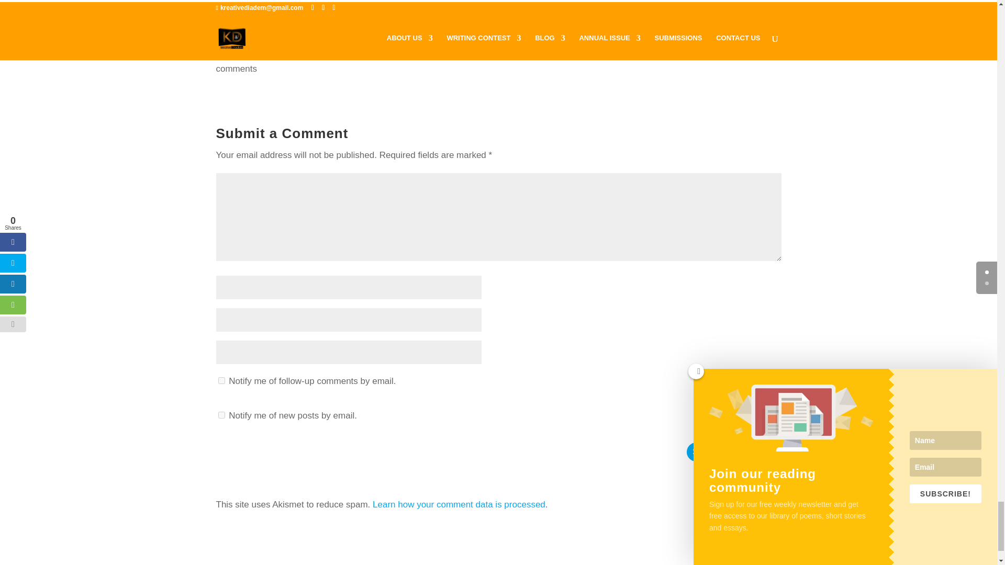 Image resolution: width=1005 pixels, height=565 pixels. Describe the element at coordinates (305, 3) in the screenshot. I see `BETRAYAL by Ken Odenigbo` at that location.